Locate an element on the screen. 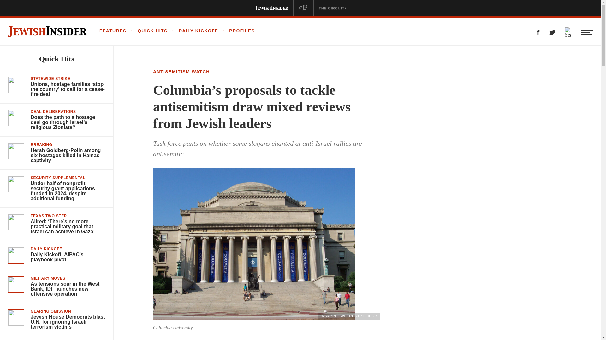 The image size is (606, 340). QUICK HITS is located at coordinates (147, 31).